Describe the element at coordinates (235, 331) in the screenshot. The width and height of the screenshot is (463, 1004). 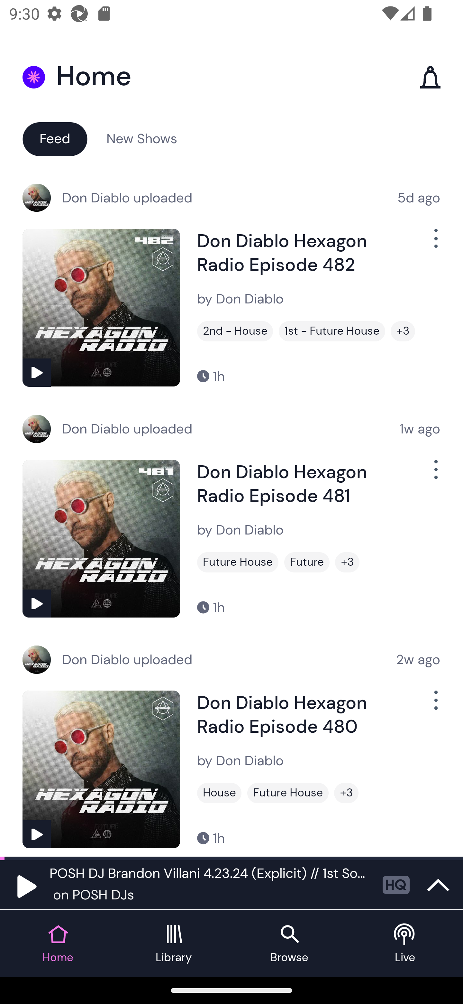
I see `2nd - House` at that location.